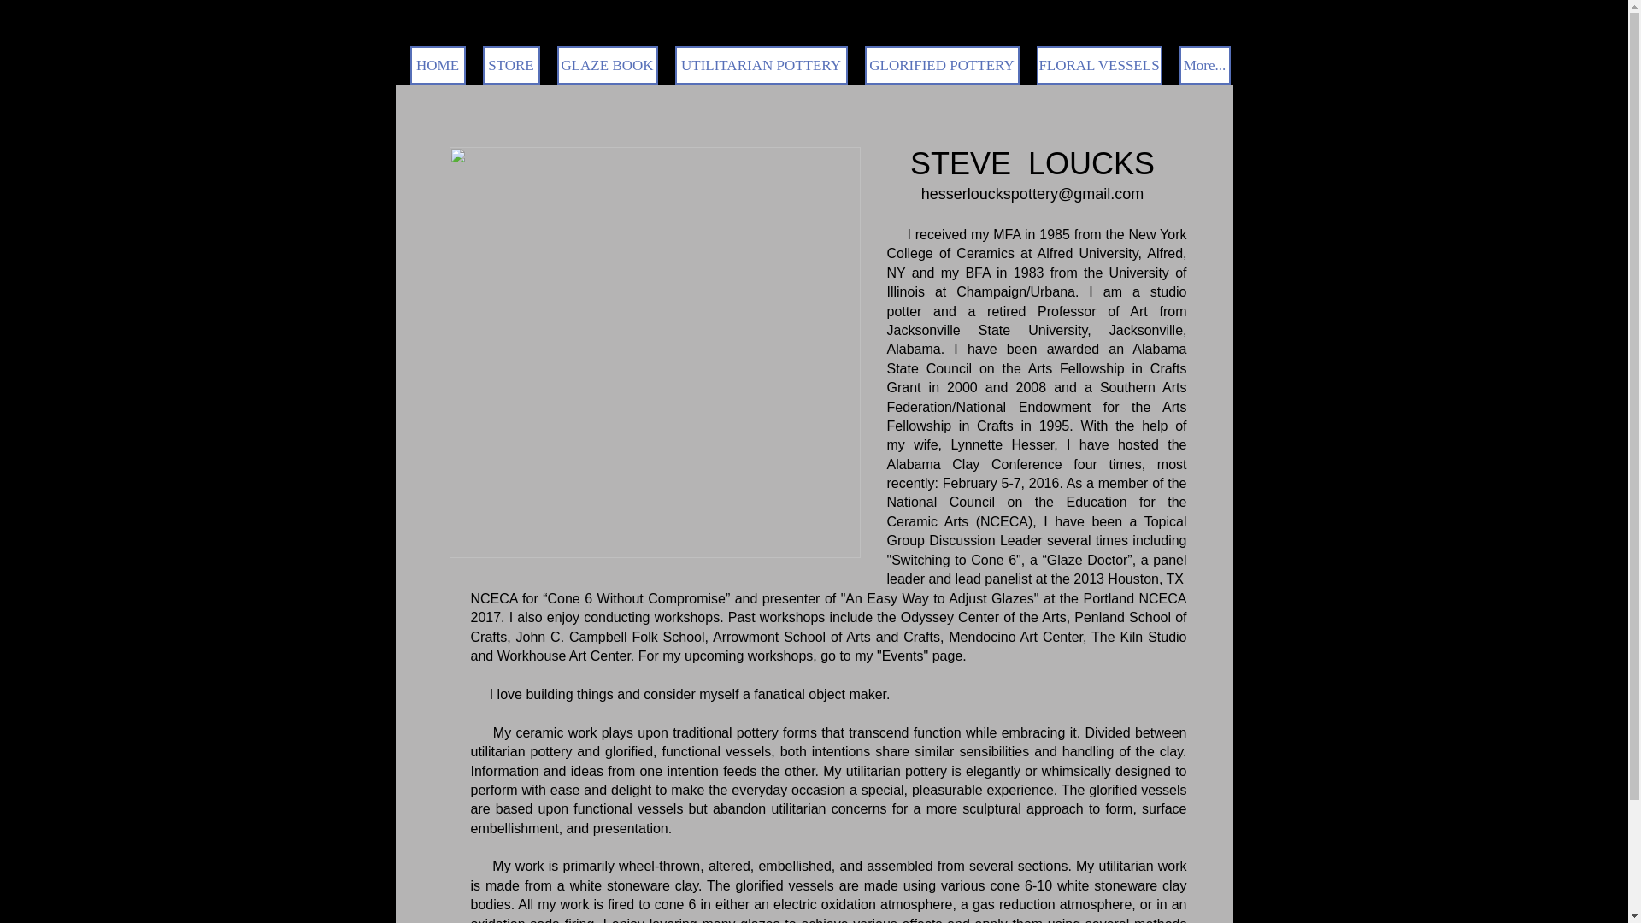 The height and width of the screenshot is (923, 1641). What do you see at coordinates (942, 65) in the screenshot?
I see `GLORIFIED POTTERY` at bounding box center [942, 65].